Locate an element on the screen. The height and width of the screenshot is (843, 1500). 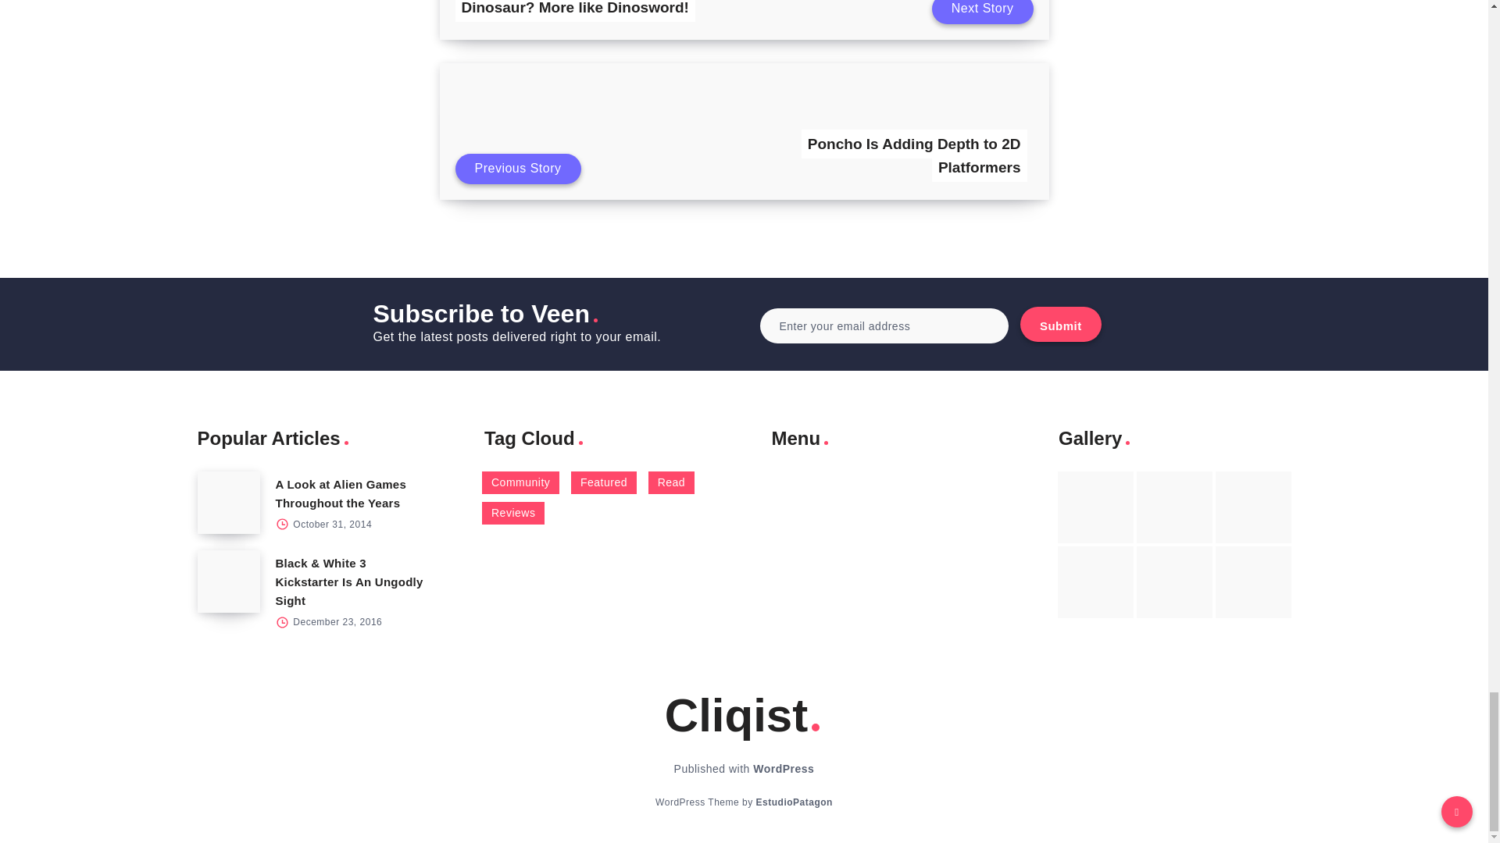
Old music caption is located at coordinates (1253, 507).